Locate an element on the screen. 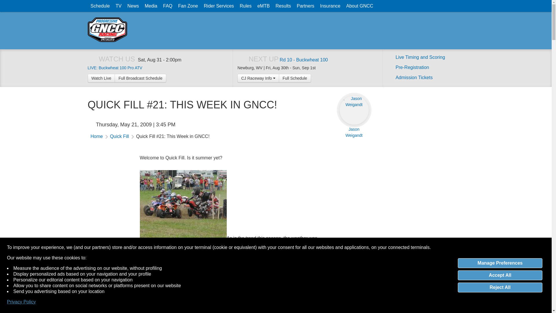 This screenshot has height=313, width=556. News is located at coordinates (133, 6).